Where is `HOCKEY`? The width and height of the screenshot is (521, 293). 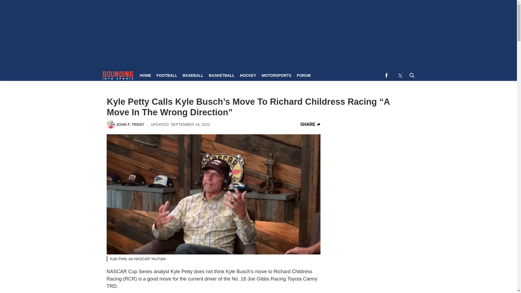
HOCKEY is located at coordinates (248, 75).